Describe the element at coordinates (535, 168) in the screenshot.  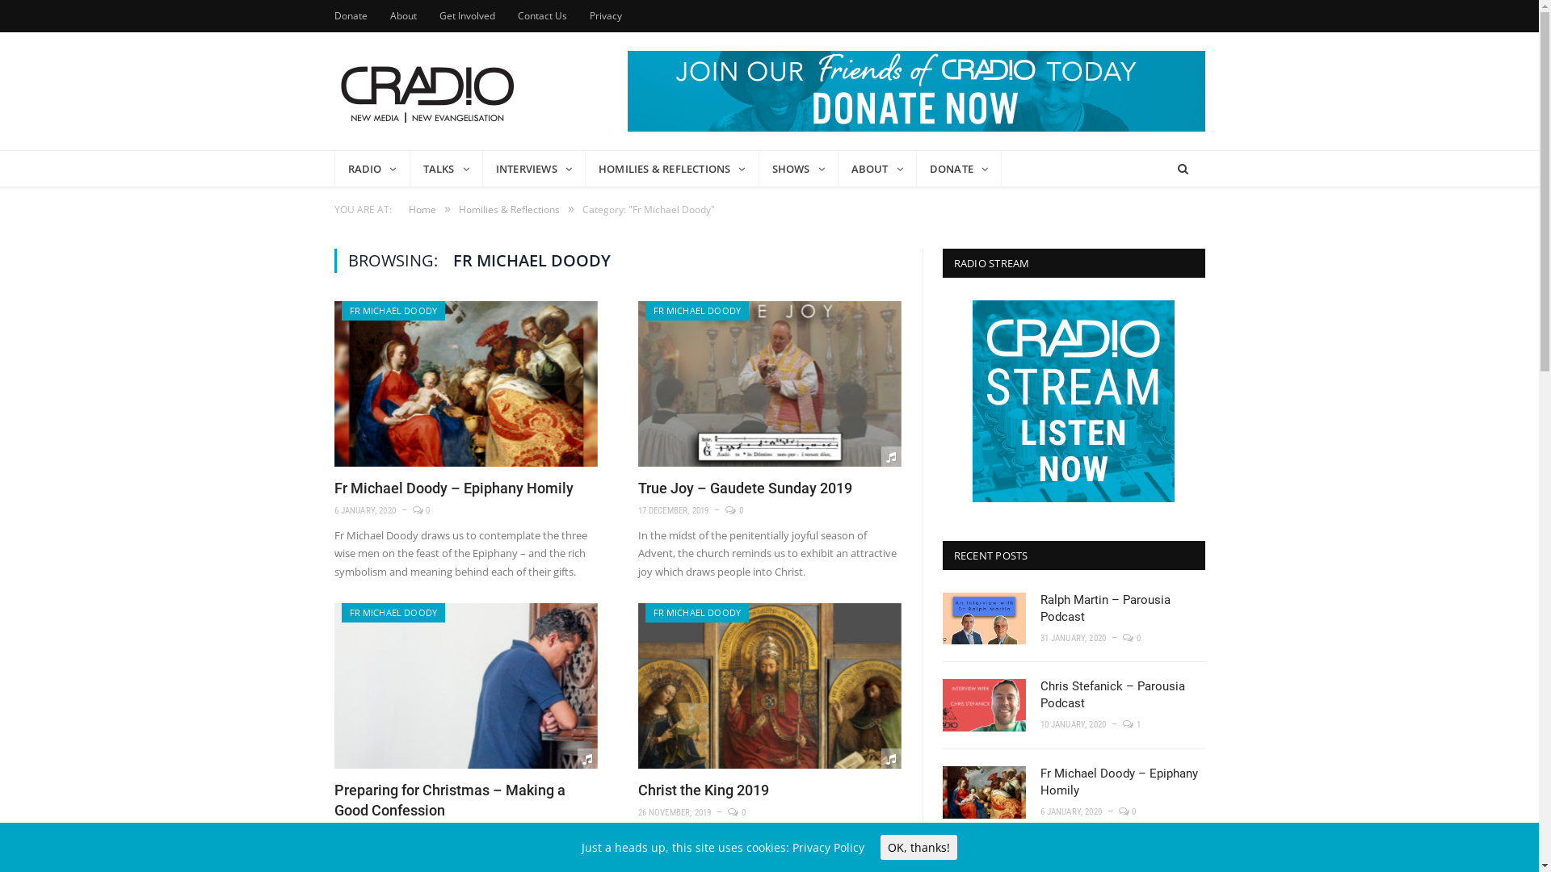
I see `INTERVIEWS` at that location.